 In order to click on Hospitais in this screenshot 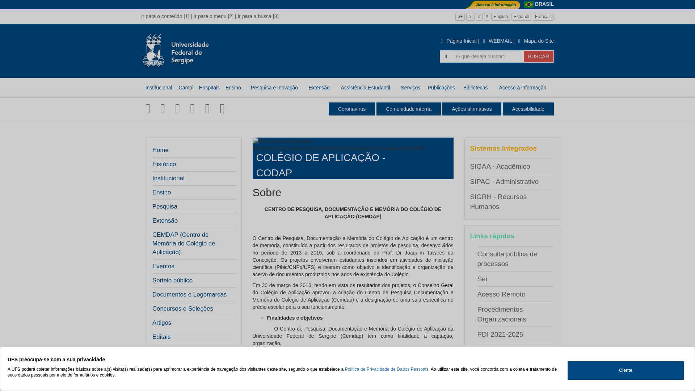, I will do `click(209, 88)`.